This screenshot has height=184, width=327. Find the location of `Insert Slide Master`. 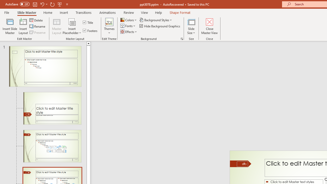

Insert Slide Master is located at coordinates (10, 26).